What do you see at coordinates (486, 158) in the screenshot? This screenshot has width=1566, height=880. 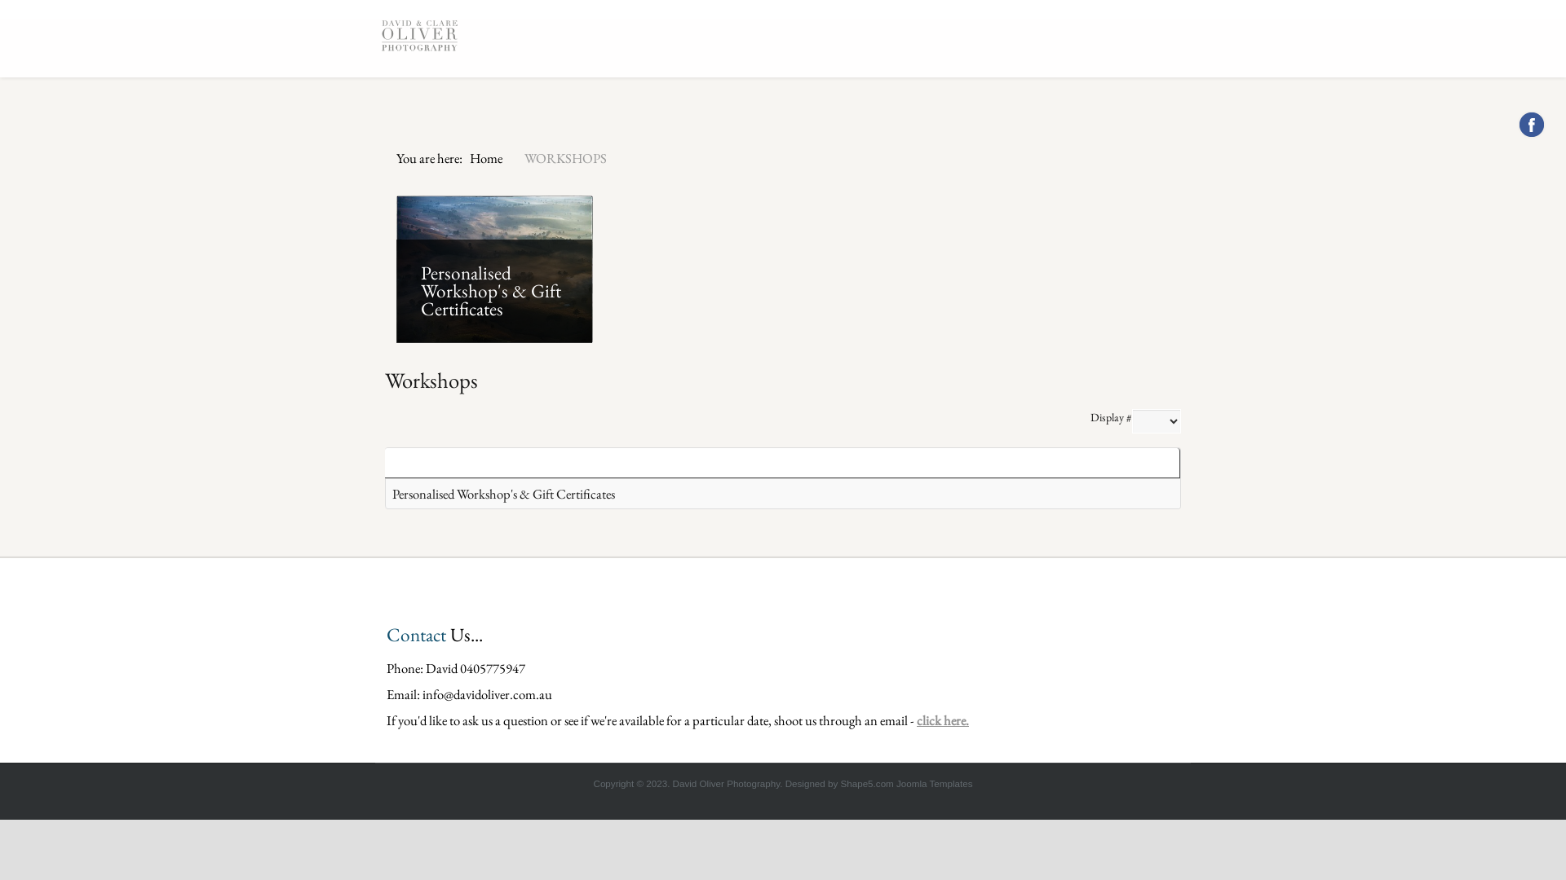 I see `Home` at bounding box center [486, 158].